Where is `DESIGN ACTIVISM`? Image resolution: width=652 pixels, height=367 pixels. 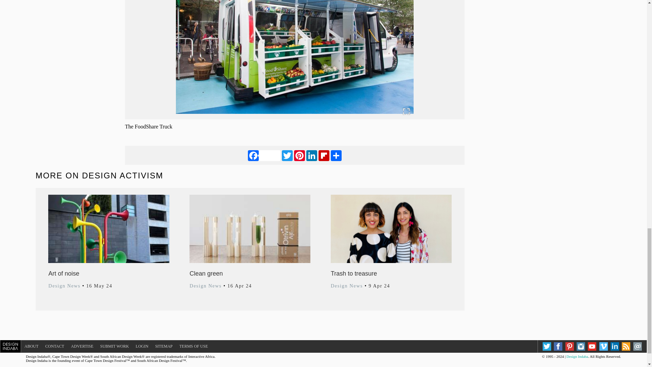 DESIGN ACTIVISM is located at coordinates (123, 175).